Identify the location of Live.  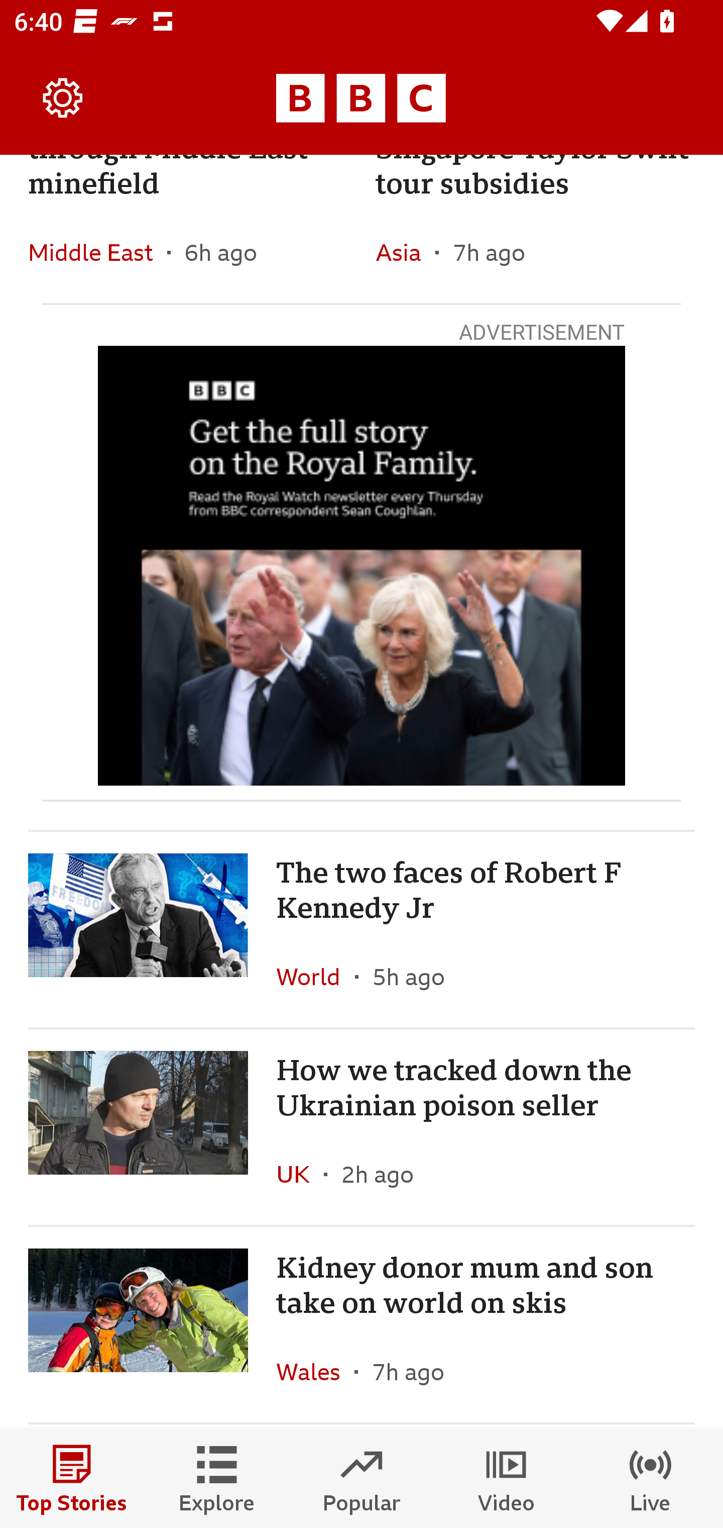
(651, 1479).